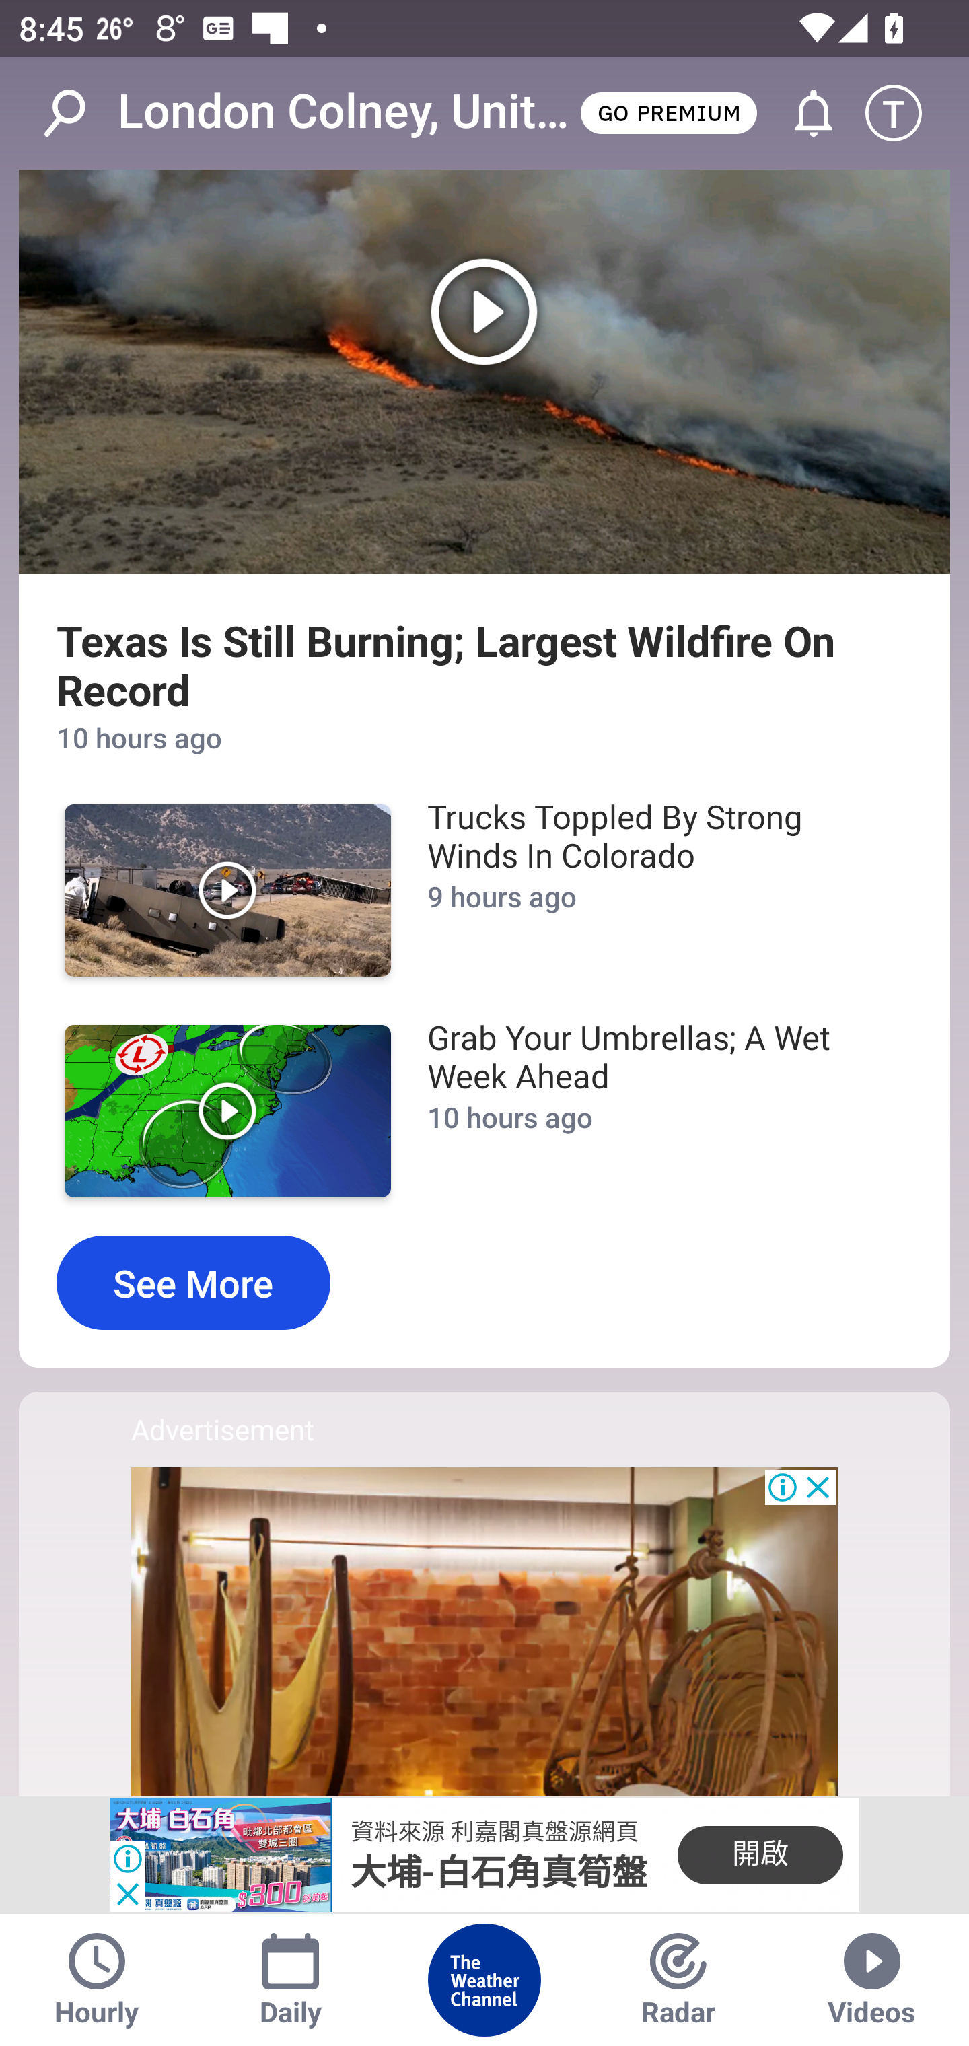 The height and width of the screenshot is (2046, 969). What do you see at coordinates (227, 1110) in the screenshot?
I see `Play` at bounding box center [227, 1110].